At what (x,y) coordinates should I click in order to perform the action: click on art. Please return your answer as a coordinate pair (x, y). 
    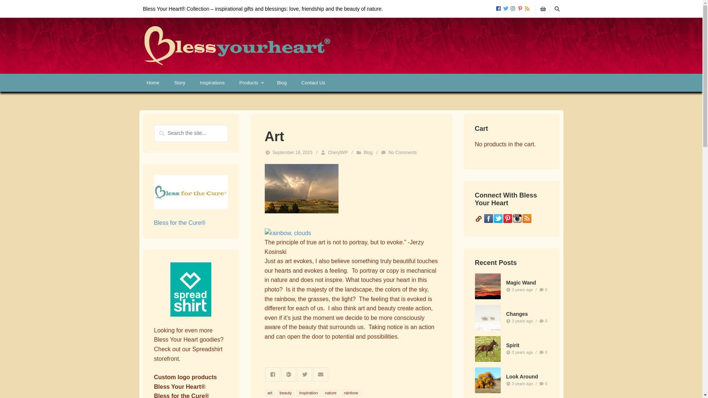
    Looking at the image, I should click on (270, 393).